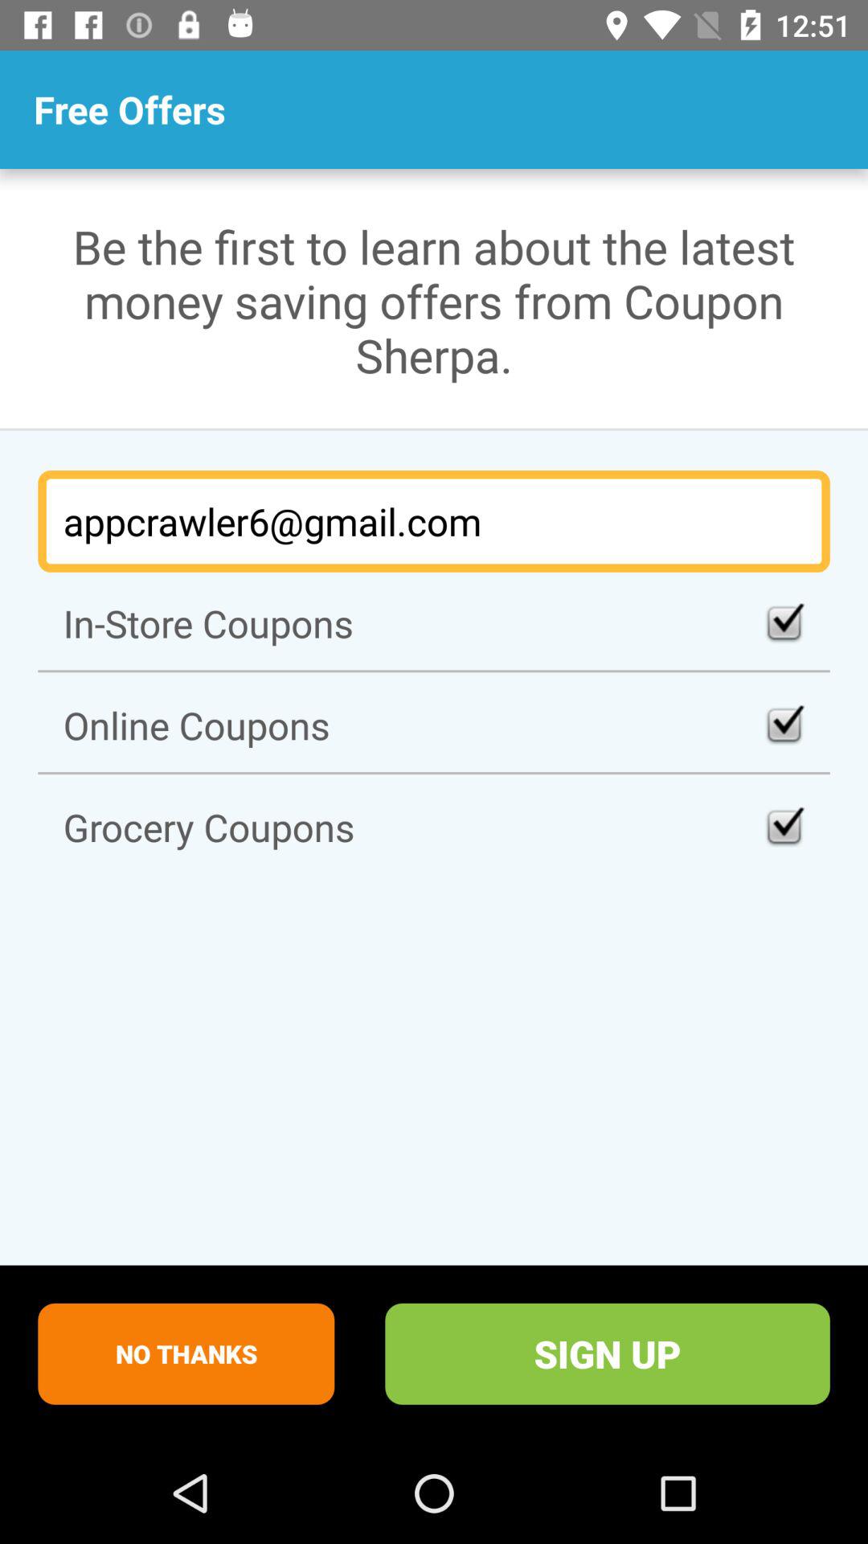 This screenshot has height=1544, width=868. Describe the element at coordinates (186, 1353) in the screenshot. I see `click icon below grocery coupons icon` at that location.